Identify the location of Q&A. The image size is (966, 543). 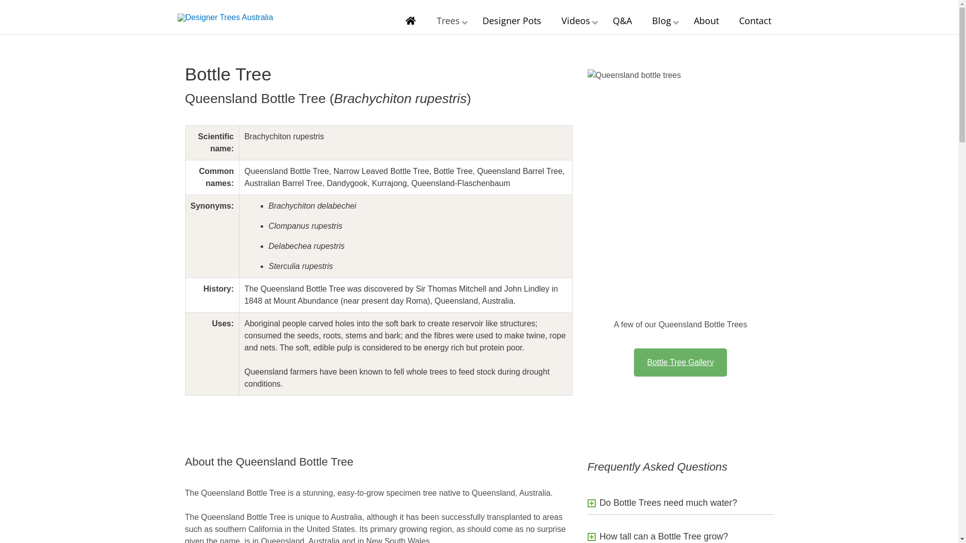
(622, 21).